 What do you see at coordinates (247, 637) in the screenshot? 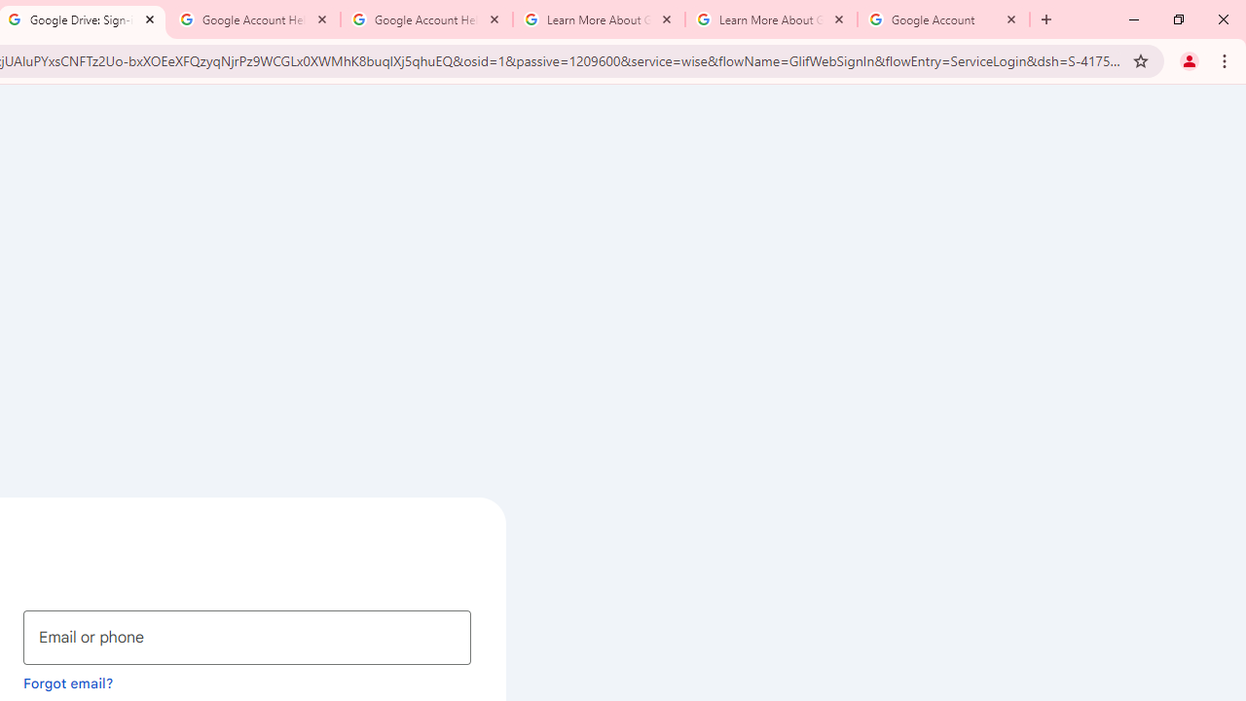
I see `Email or phone` at bounding box center [247, 637].